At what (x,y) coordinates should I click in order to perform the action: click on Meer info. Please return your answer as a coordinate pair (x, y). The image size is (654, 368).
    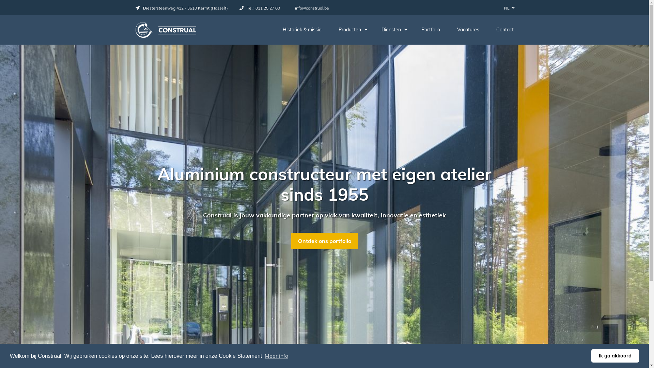
    Looking at the image, I should click on (277, 356).